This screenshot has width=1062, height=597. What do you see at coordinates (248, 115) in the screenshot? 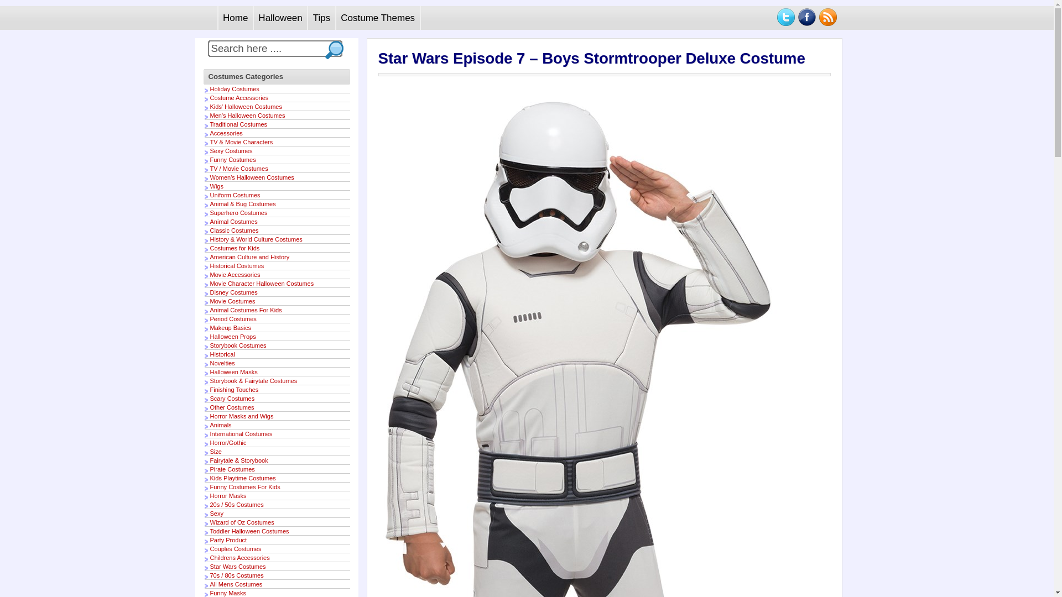
I see `Men's Halloween Costumes` at bounding box center [248, 115].